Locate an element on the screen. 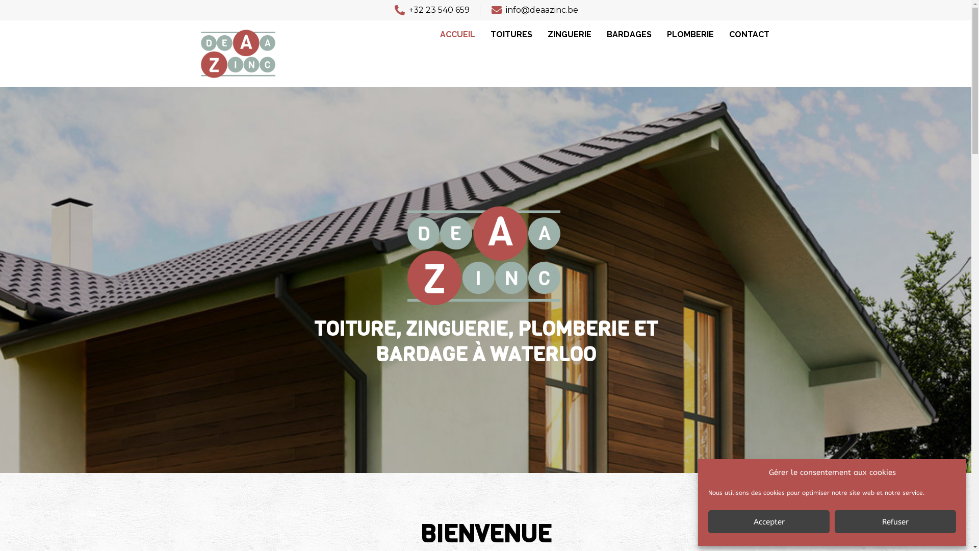 This screenshot has width=979, height=551. +32 23 540 659 is located at coordinates (431, 10).